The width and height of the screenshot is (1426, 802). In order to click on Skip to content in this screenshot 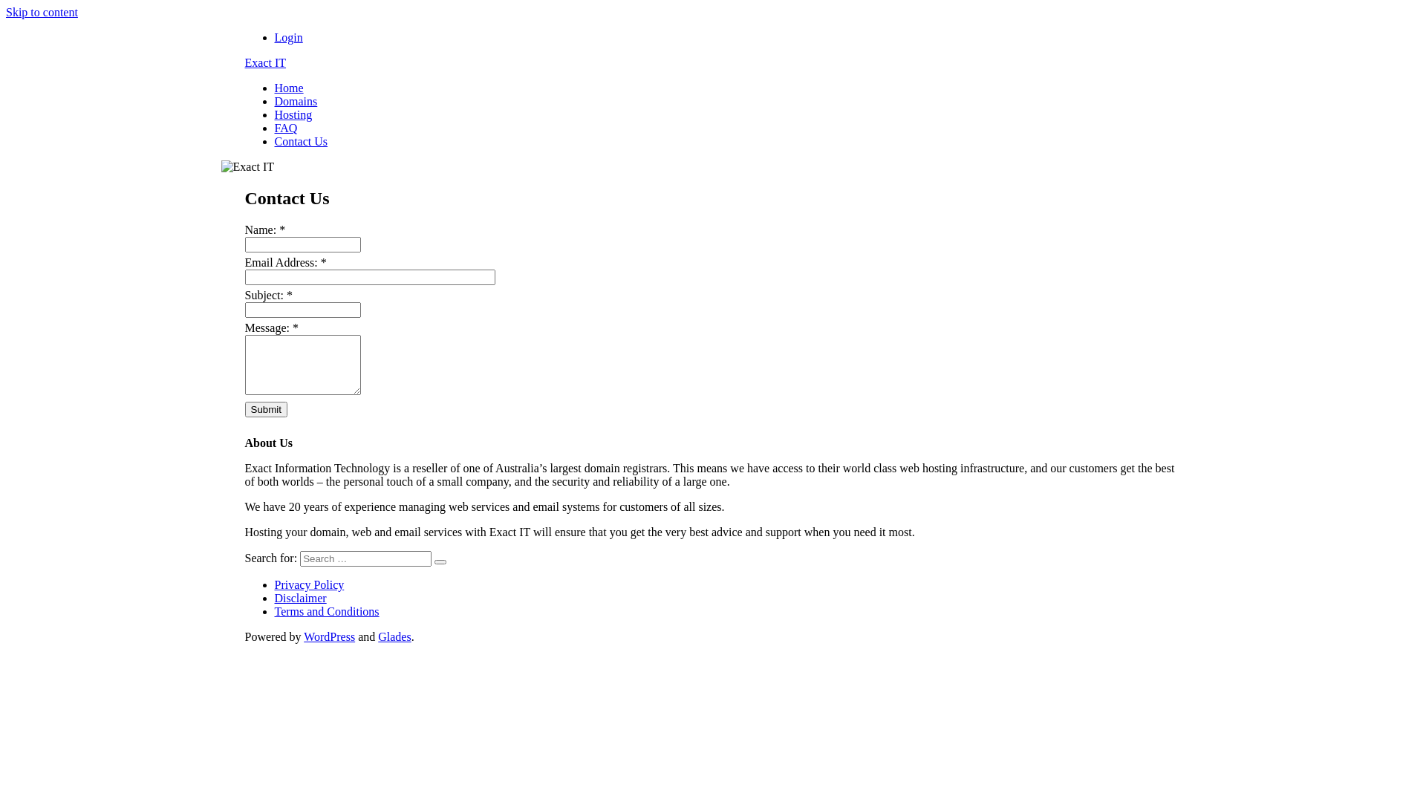, I will do `click(42, 12)`.